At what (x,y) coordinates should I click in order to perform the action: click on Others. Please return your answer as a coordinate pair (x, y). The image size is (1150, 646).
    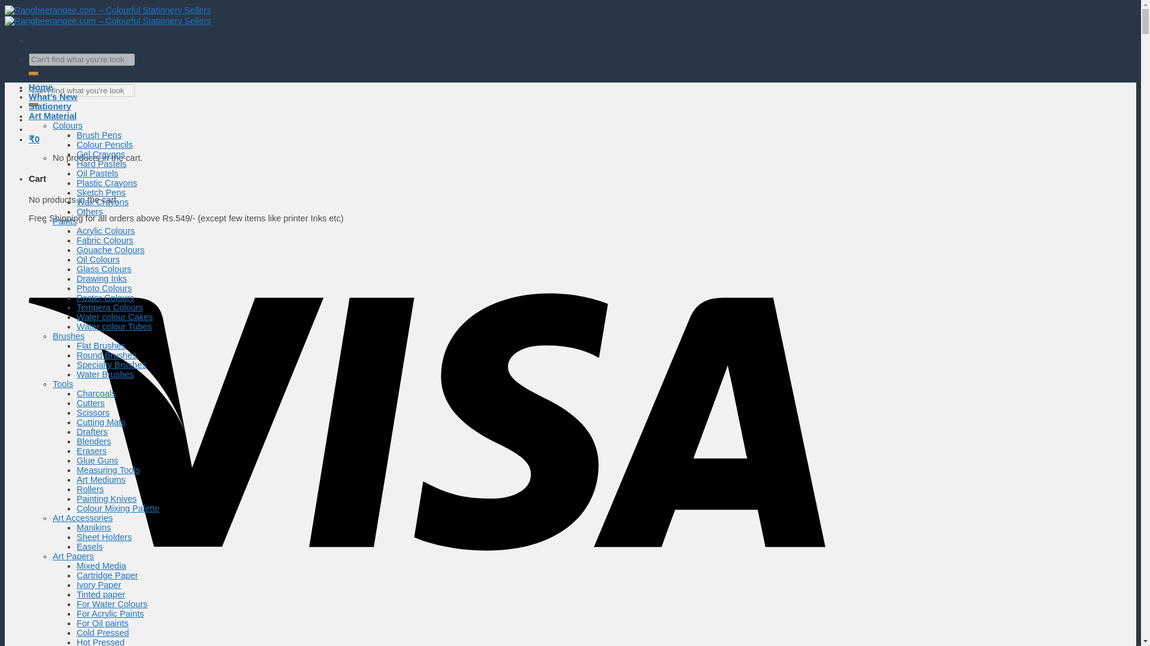
    Looking at the image, I should click on (90, 211).